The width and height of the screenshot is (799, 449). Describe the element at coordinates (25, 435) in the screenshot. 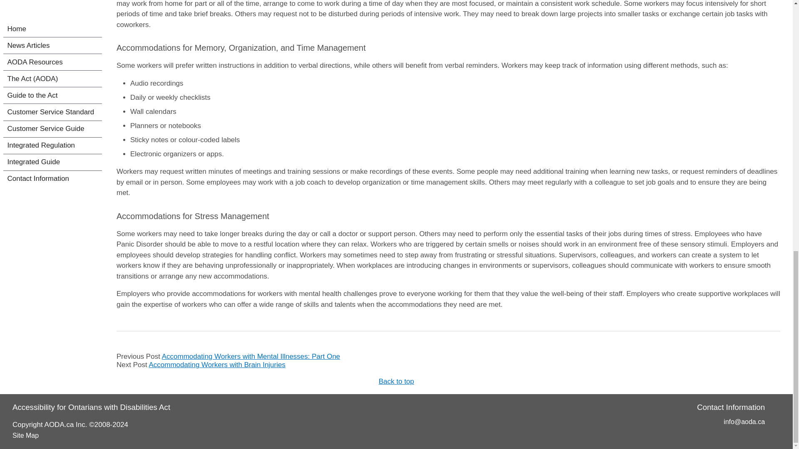

I see `Site Map` at that location.